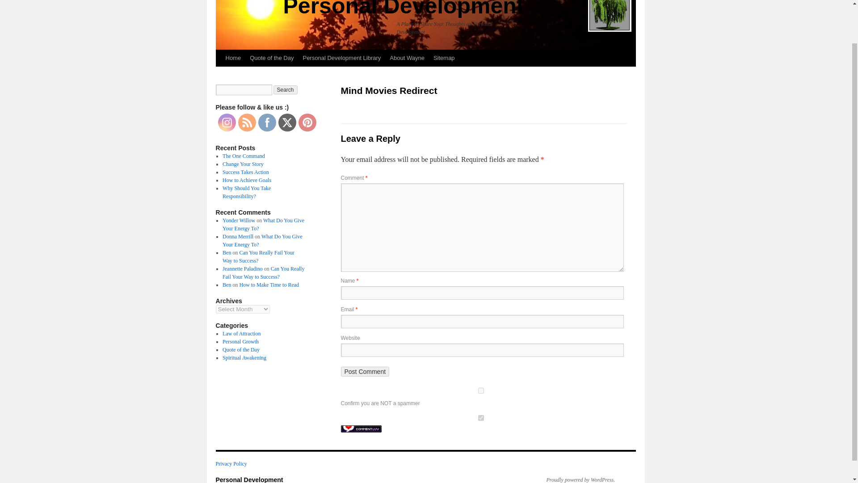  Describe the element at coordinates (444, 58) in the screenshot. I see `Sitemap` at that location.